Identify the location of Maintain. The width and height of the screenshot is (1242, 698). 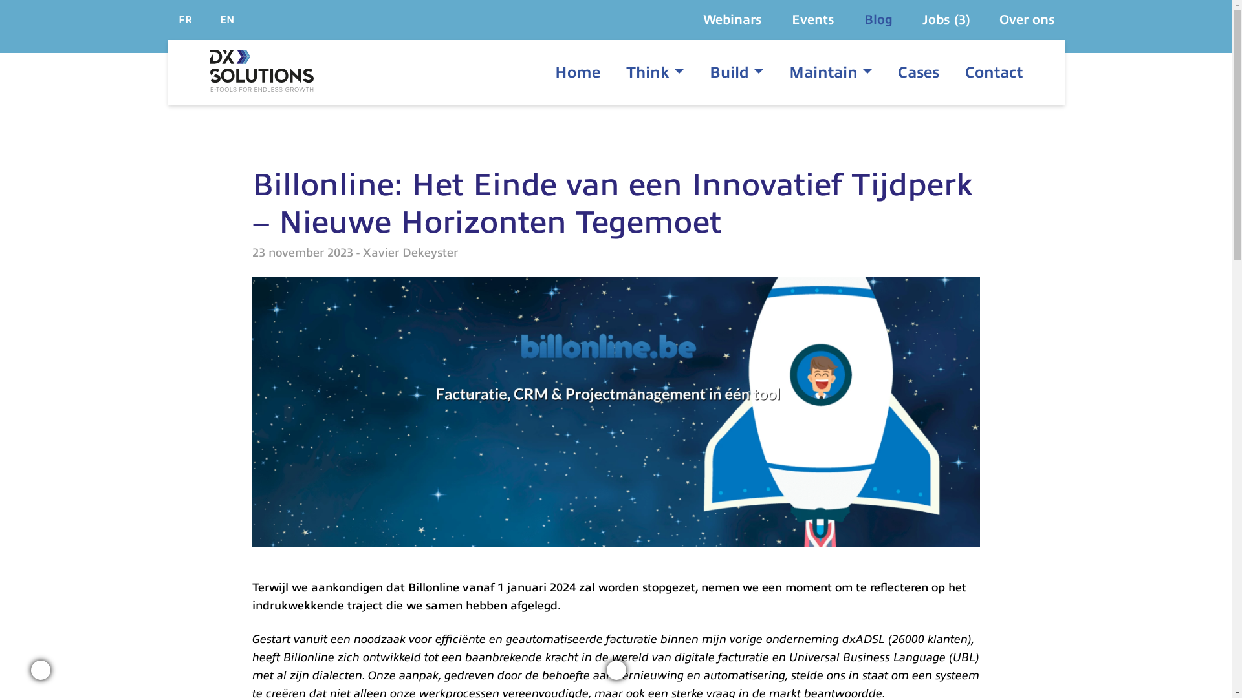
(818, 72).